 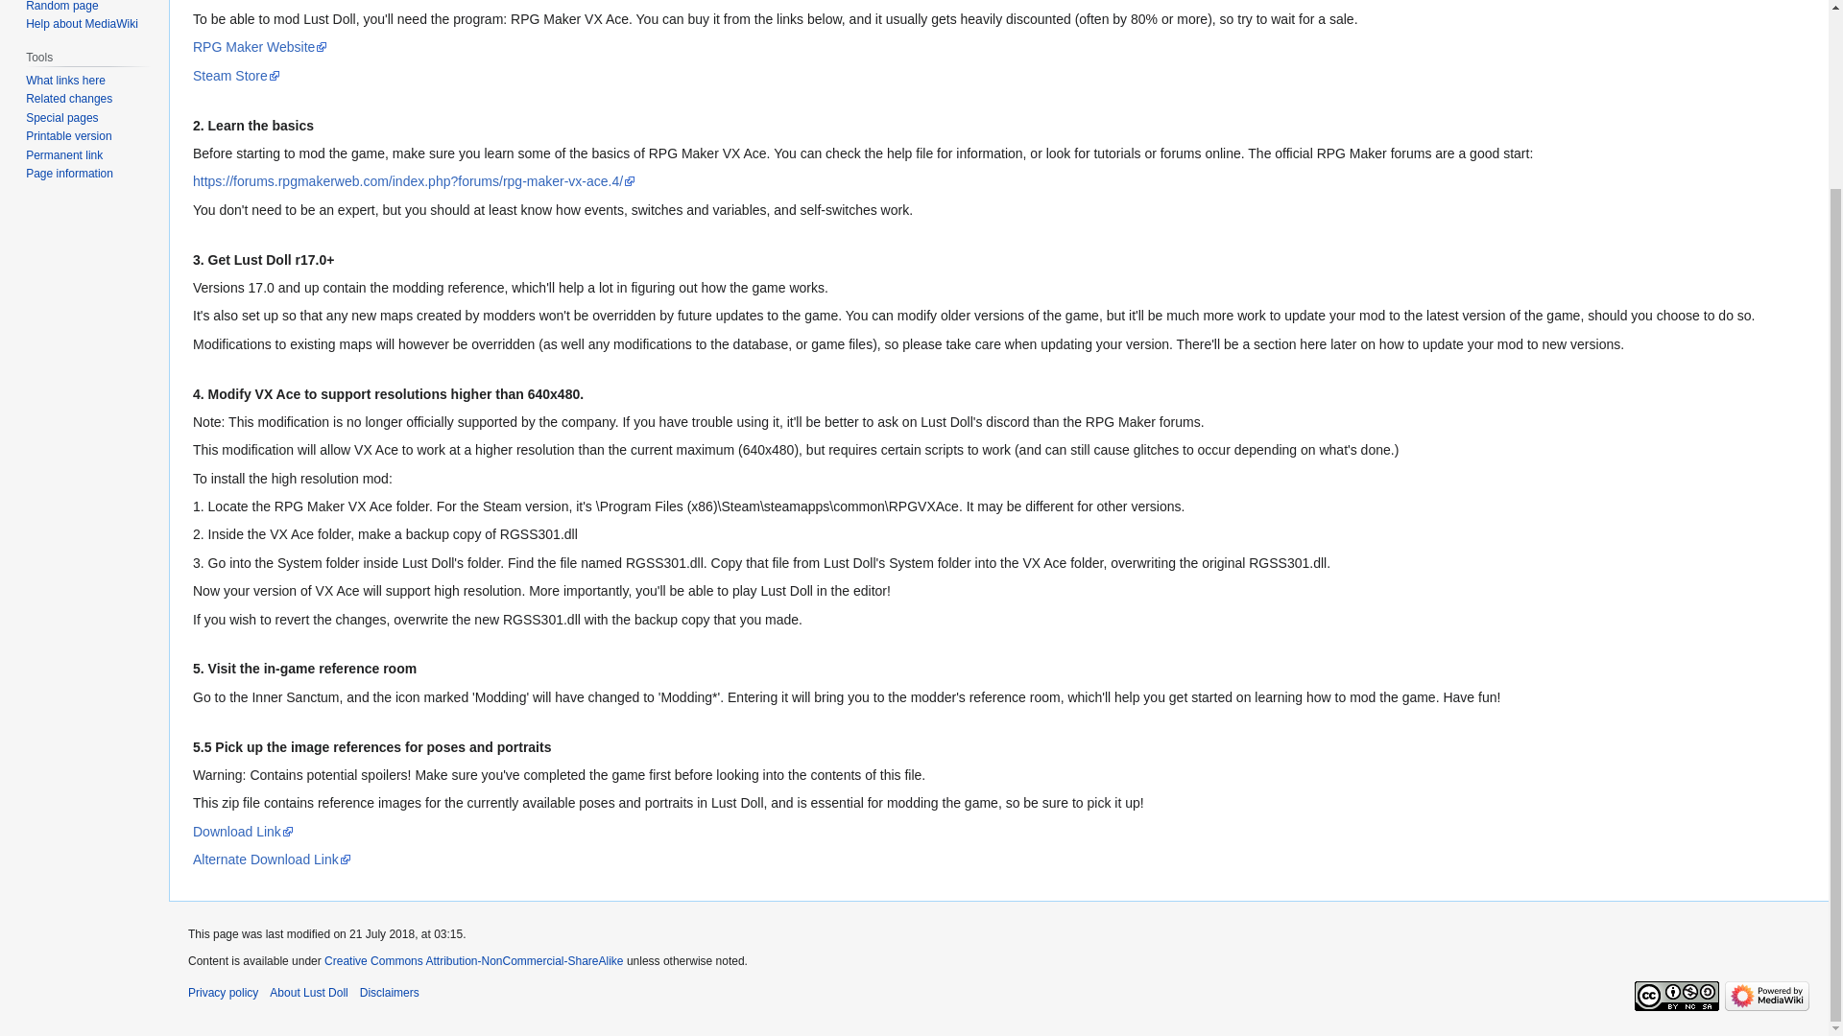 I want to click on Creative Commons Attribution-NonCommercial-ShareAlike, so click(x=472, y=960).